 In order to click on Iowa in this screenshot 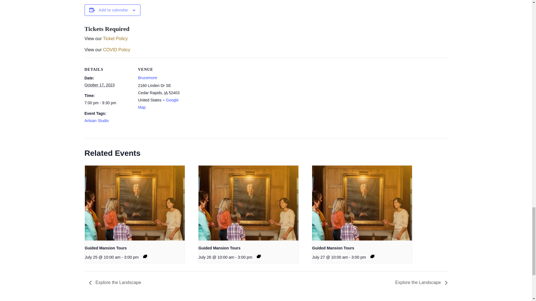, I will do `click(166, 93)`.